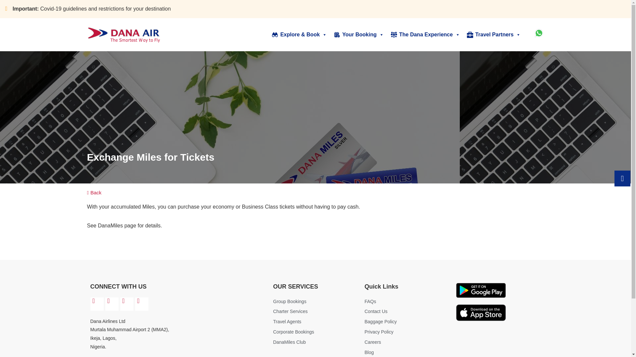  Describe the element at coordinates (494, 35) in the screenshot. I see `Travel Partners` at that location.